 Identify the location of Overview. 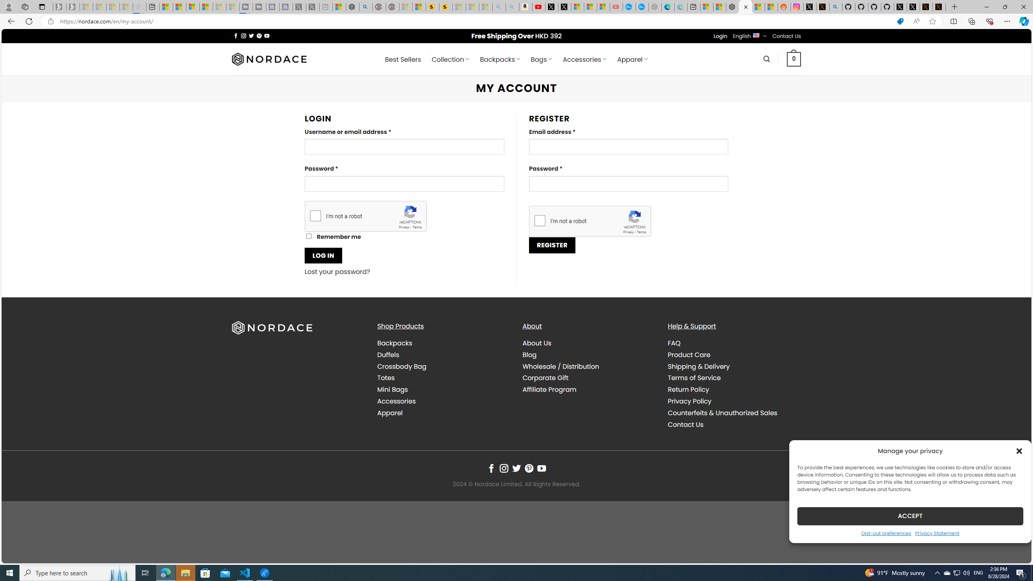
(192, 7).